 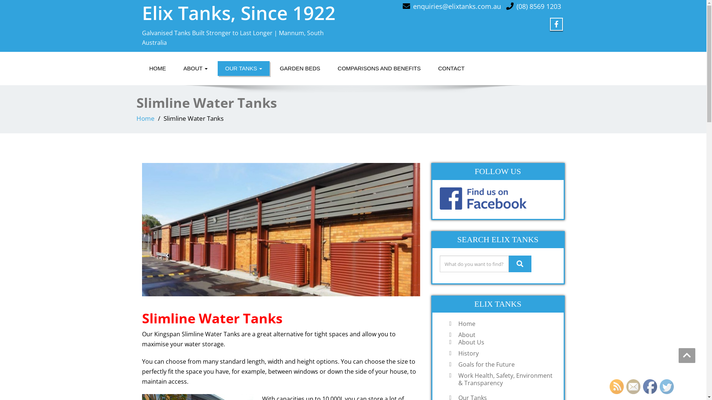 What do you see at coordinates (633, 387) in the screenshot?
I see `Follow by Email` at bounding box center [633, 387].